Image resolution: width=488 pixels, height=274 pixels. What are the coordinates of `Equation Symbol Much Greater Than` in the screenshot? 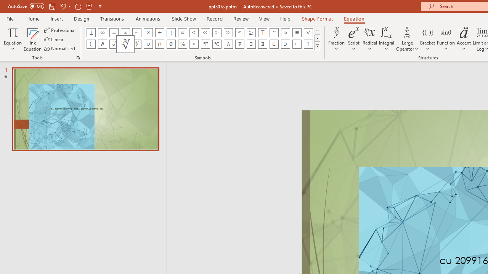 It's located at (228, 33).